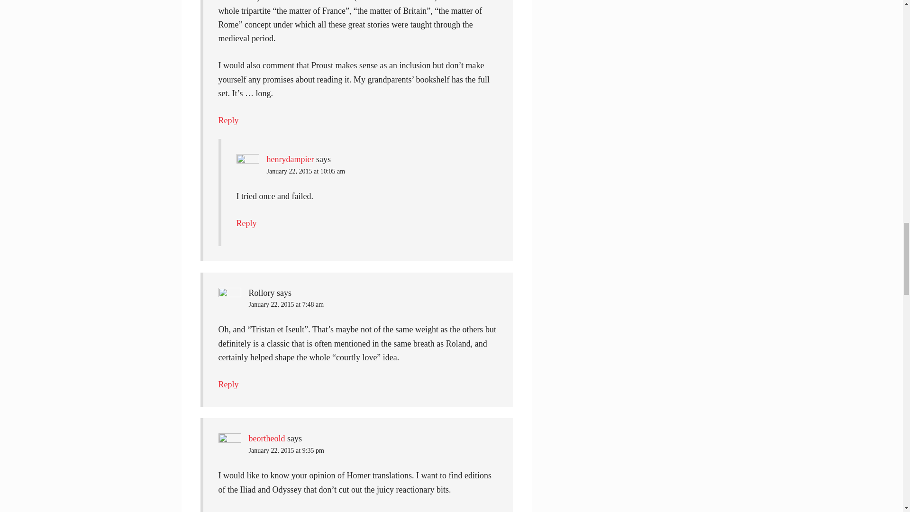 The height and width of the screenshot is (512, 910). I want to click on January 22, 2015 at 9:35 pm, so click(286, 450).